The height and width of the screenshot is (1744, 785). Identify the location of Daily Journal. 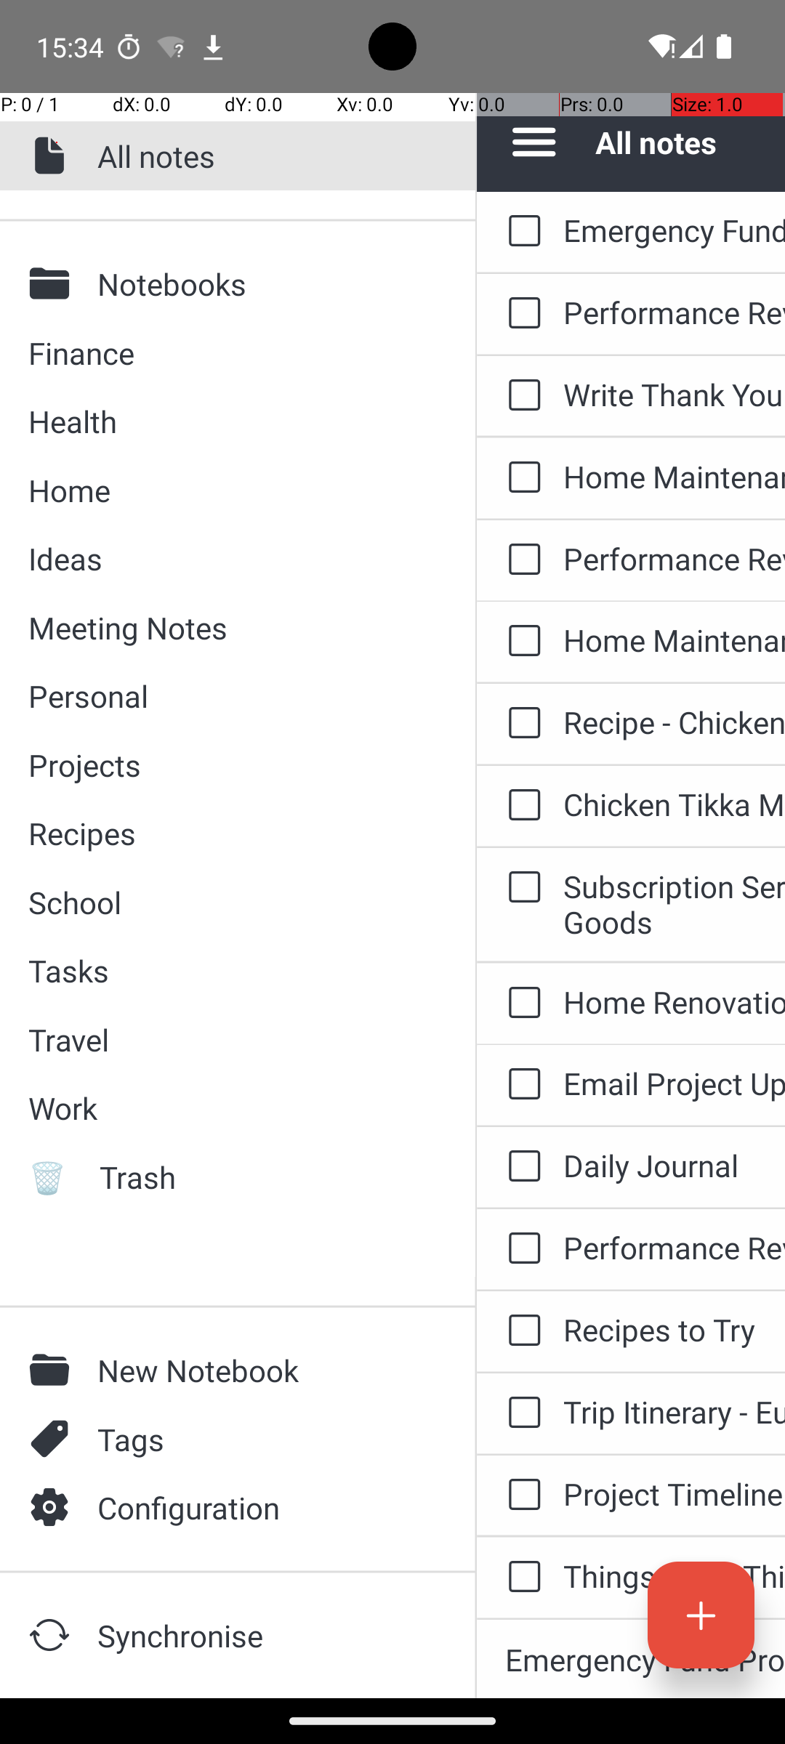
(675, 1166).